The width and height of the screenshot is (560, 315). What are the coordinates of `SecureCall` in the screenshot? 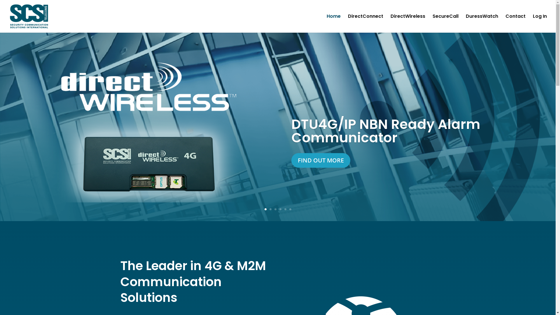 It's located at (446, 23).